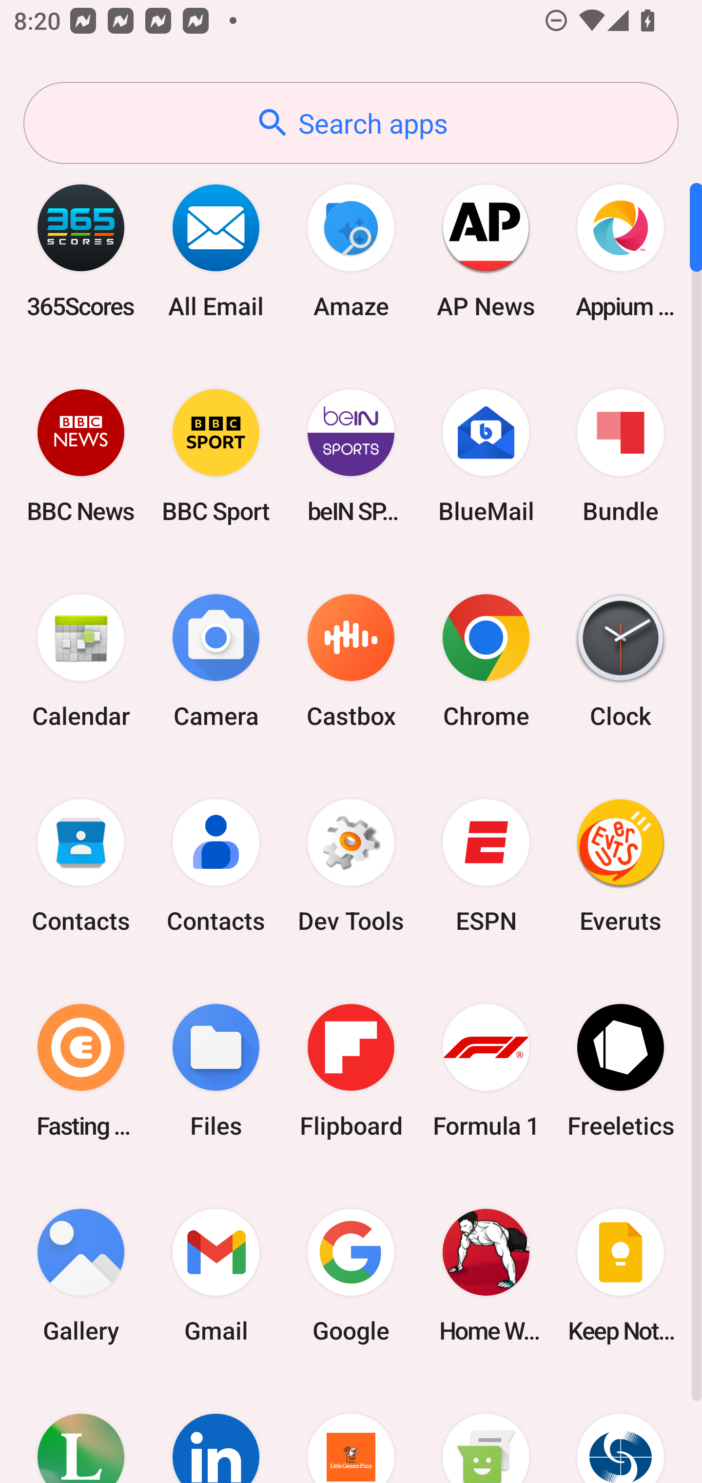 The width and height of the screenshot is (702, 1483). I want to click on Google, so click(351, 1275).